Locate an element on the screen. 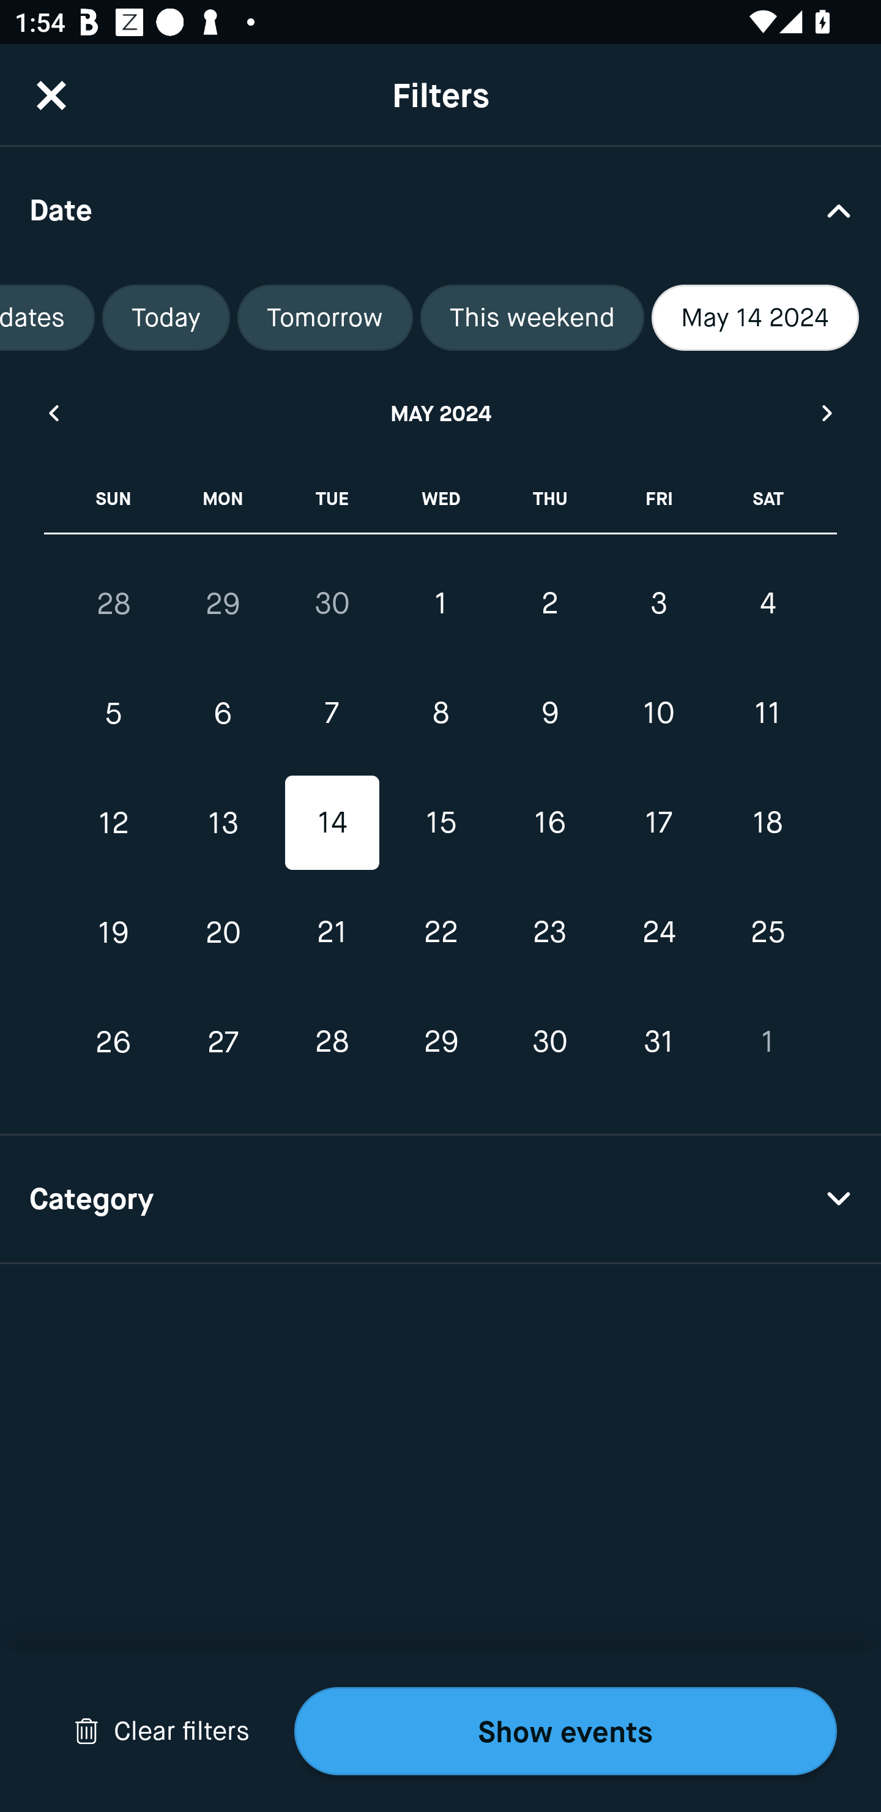 This screenshot has width=881, height=1812. 25 is located at coordinates (767, 932).